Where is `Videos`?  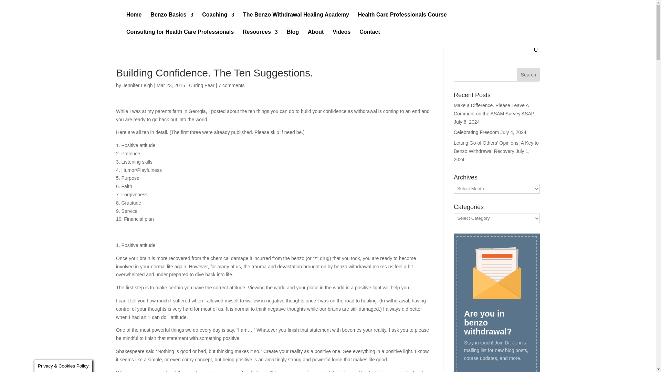
Videos is located at coordinates (341, 38).